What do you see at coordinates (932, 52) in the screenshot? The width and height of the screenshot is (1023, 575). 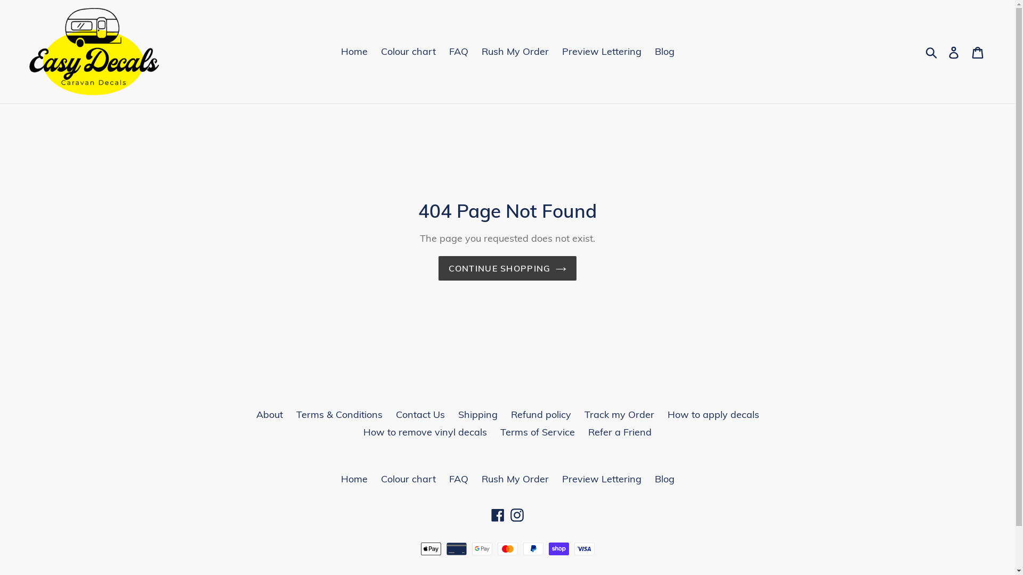 I see `Submit` at bounding box center [932, 52].